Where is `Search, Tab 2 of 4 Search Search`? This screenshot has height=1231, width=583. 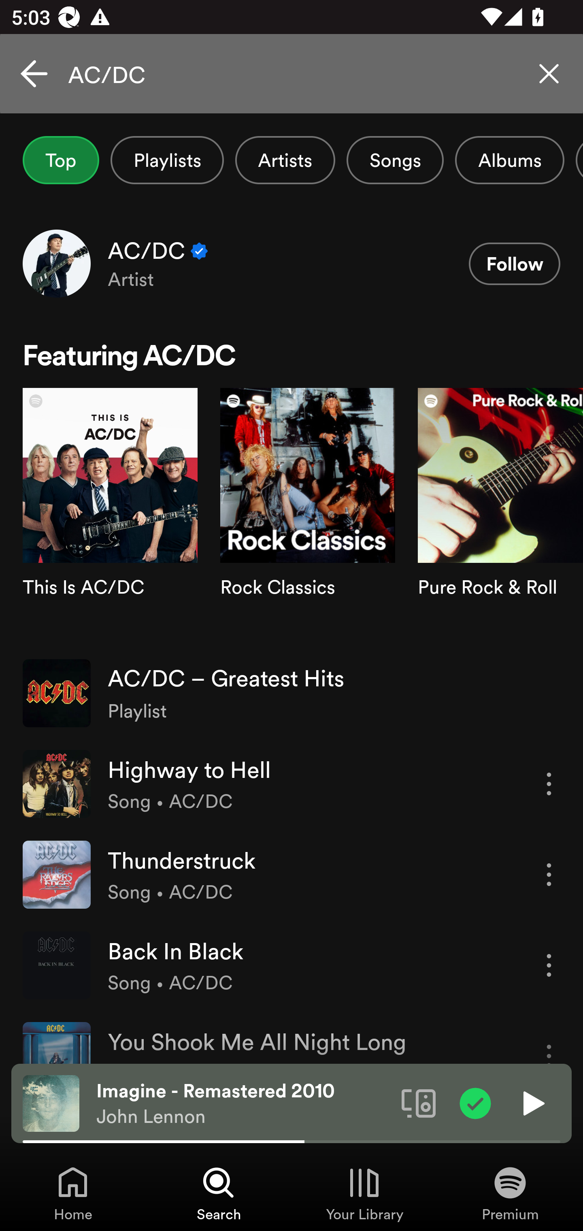 Search, Tab 2 of 4 Search Search is located at coordinates (219, 1193).